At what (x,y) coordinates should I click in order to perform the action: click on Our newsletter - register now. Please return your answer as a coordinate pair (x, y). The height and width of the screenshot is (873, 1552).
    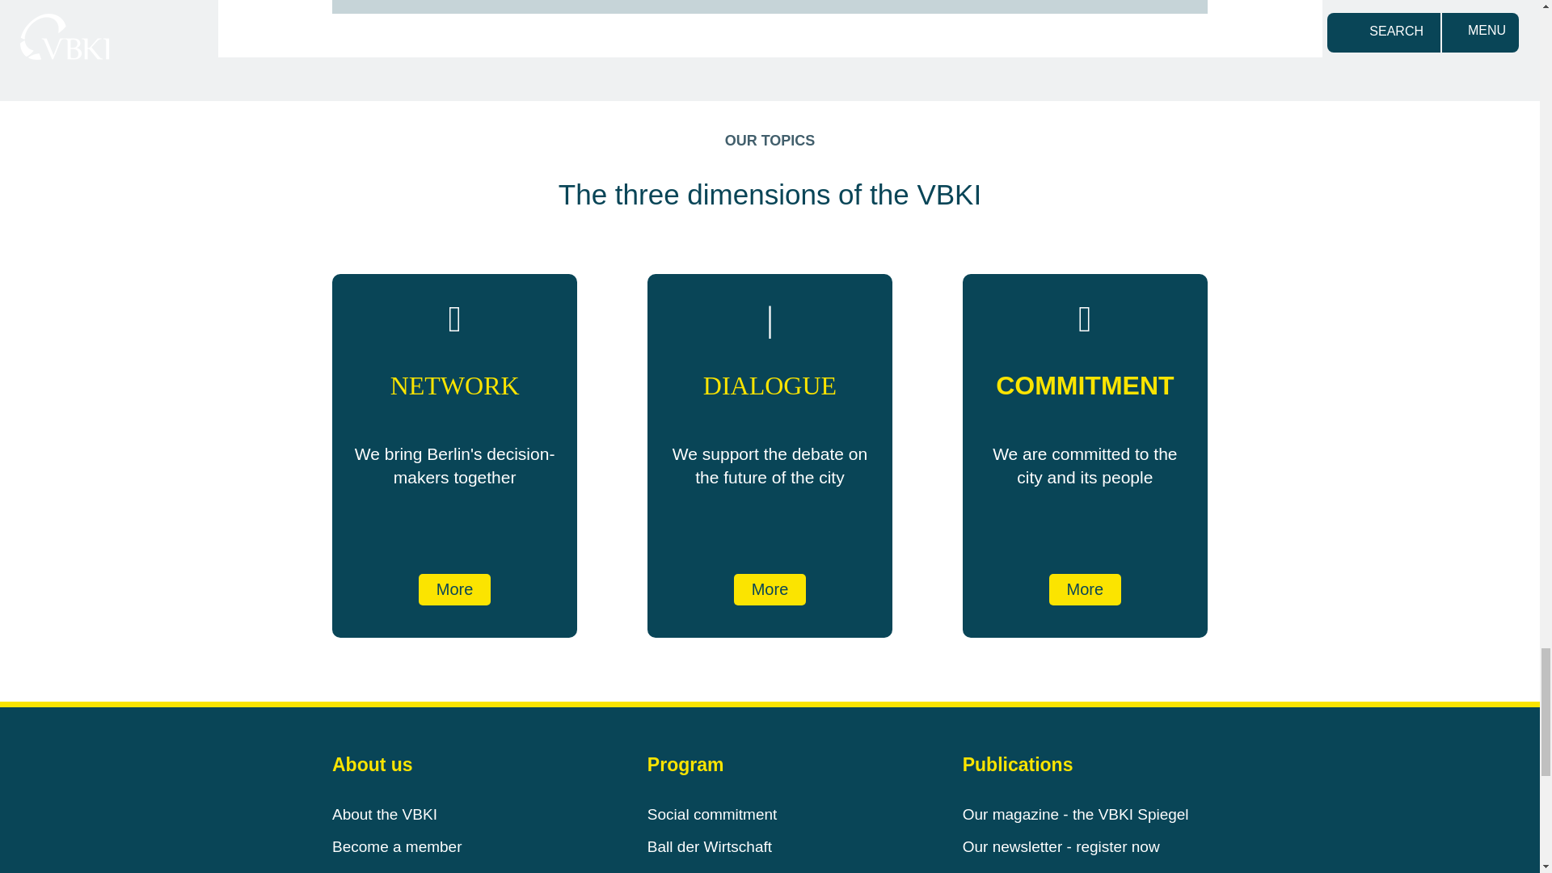
    Looking at the image, I should click on (1061, 846).